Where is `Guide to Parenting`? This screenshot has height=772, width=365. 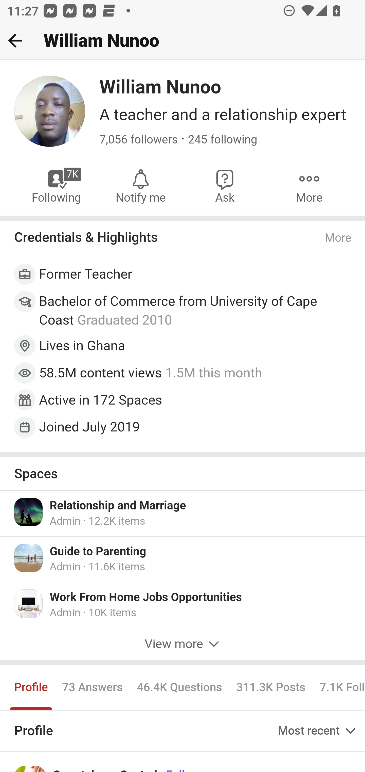 Guide to Parenting is located at coordinates (98, 552).